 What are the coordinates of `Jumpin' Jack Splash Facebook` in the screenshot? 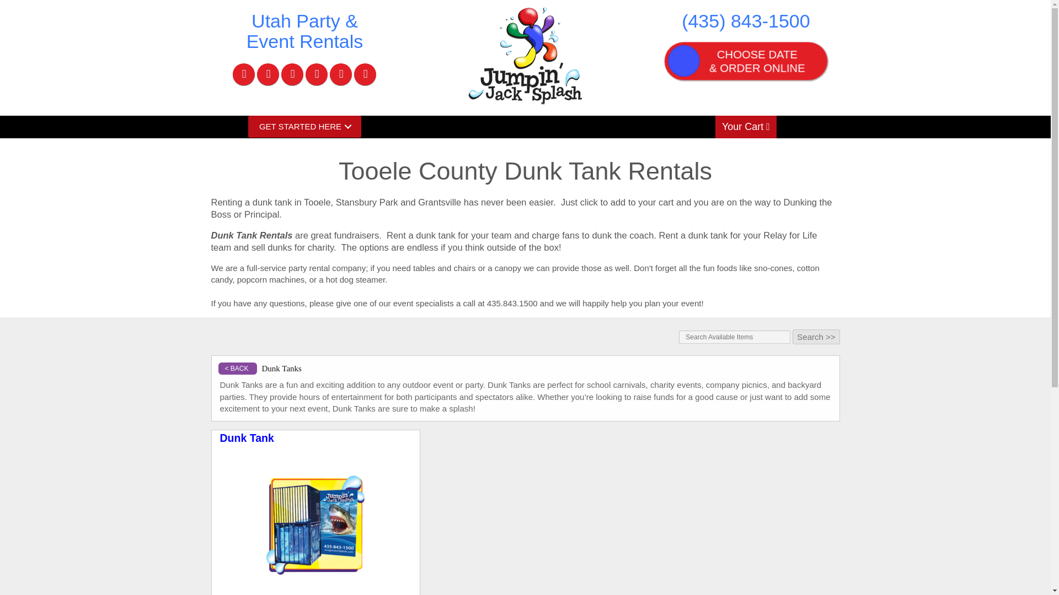 It's located at (244, 74).